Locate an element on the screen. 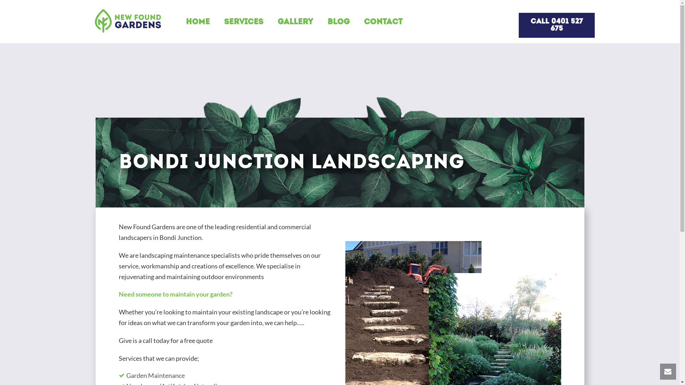  CALL 0401 527 675 is located at coordinates (557, 25).